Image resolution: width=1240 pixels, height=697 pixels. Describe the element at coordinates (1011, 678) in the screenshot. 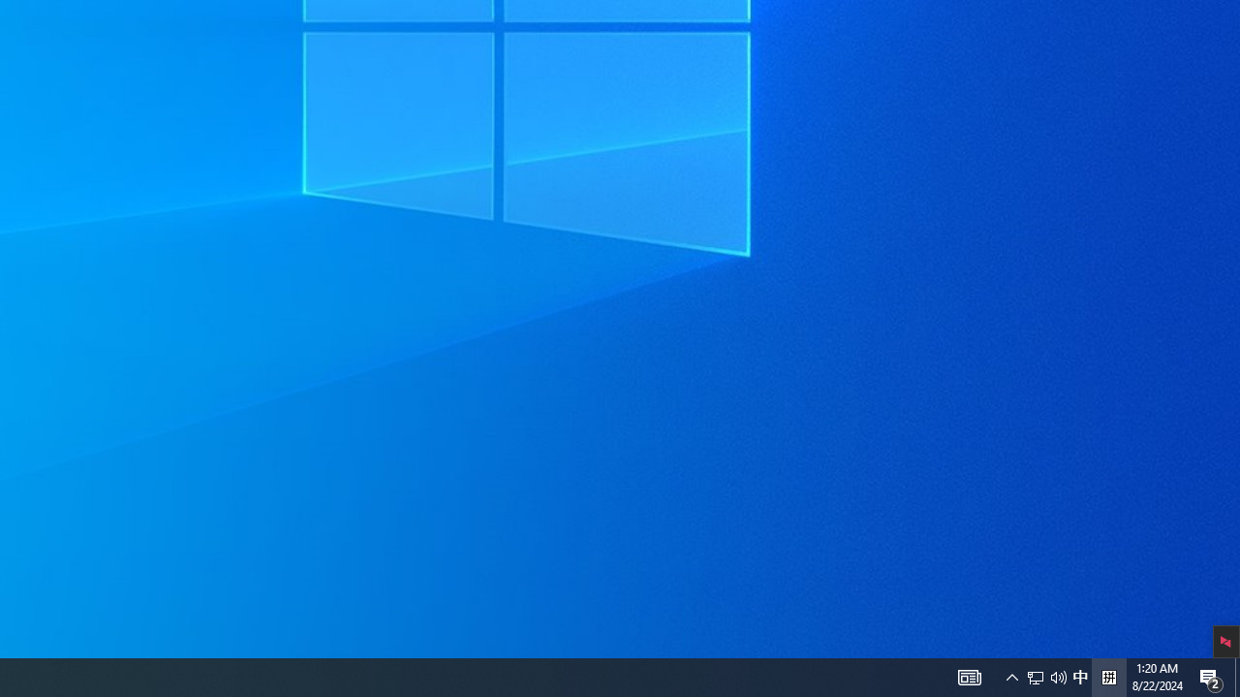

I see `Notification Chevron` at that location.